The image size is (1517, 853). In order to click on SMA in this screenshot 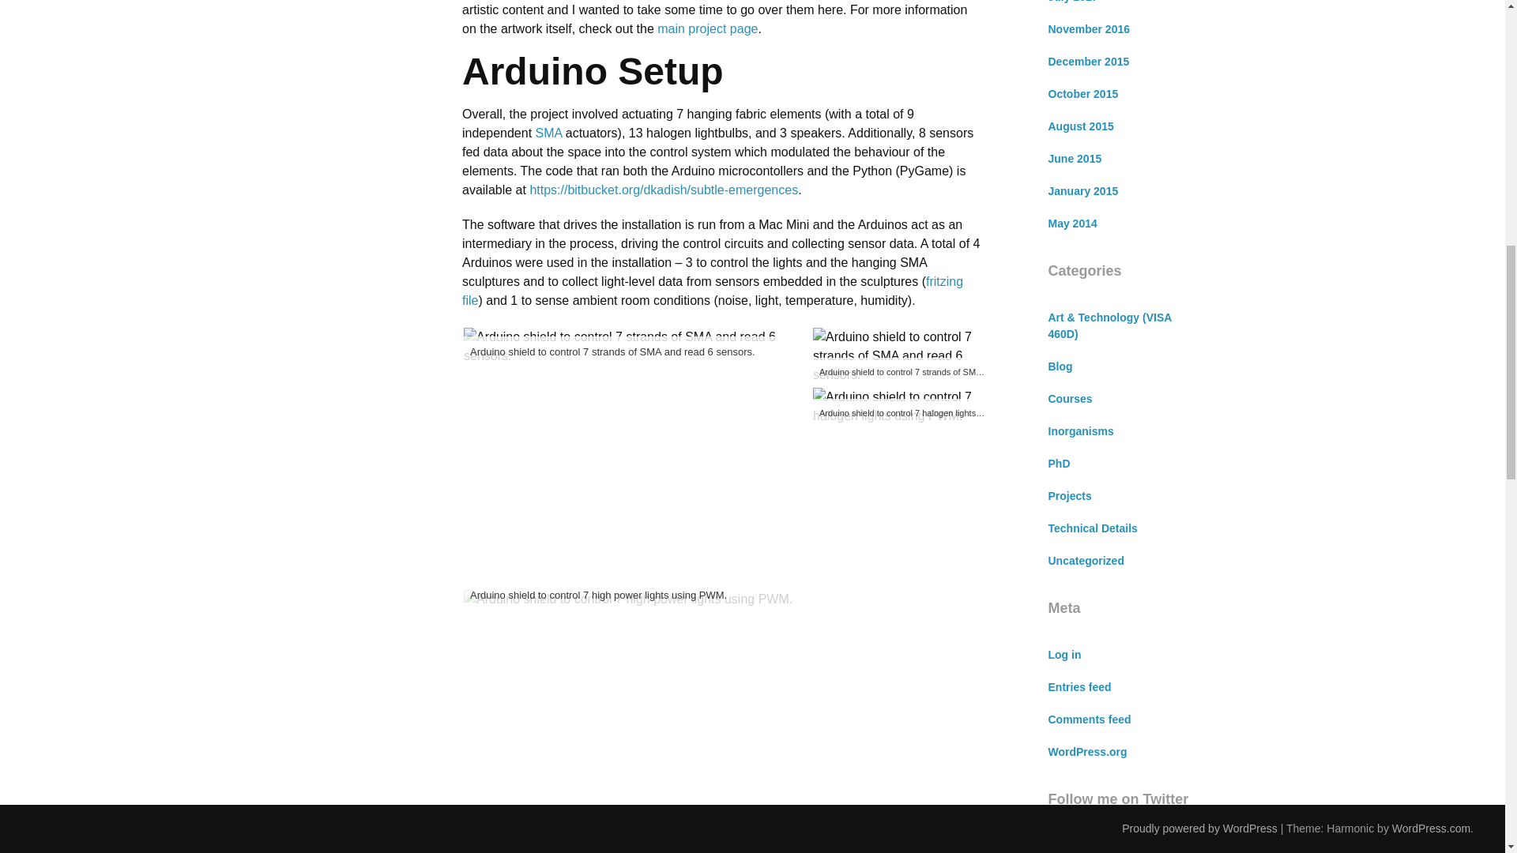, I will do `click(548, 133)`.